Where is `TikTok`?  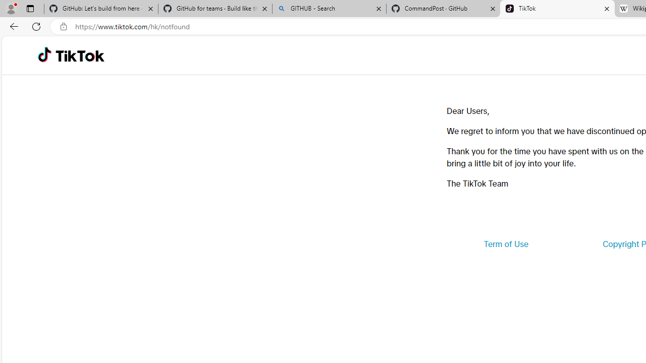 TikTok is located at coordinates (80, 55).